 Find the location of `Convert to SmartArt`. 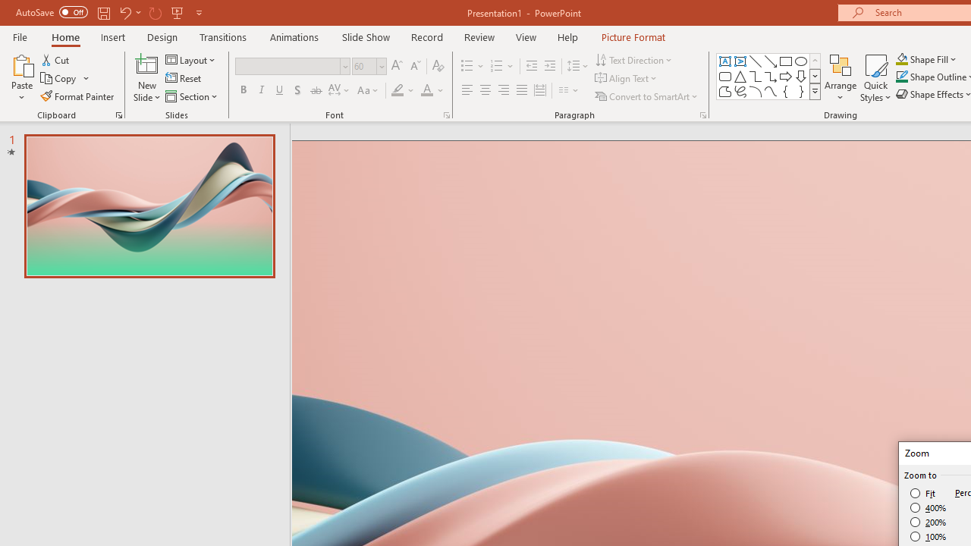

Convert to SmartArt is located at coordinates (647, 96).